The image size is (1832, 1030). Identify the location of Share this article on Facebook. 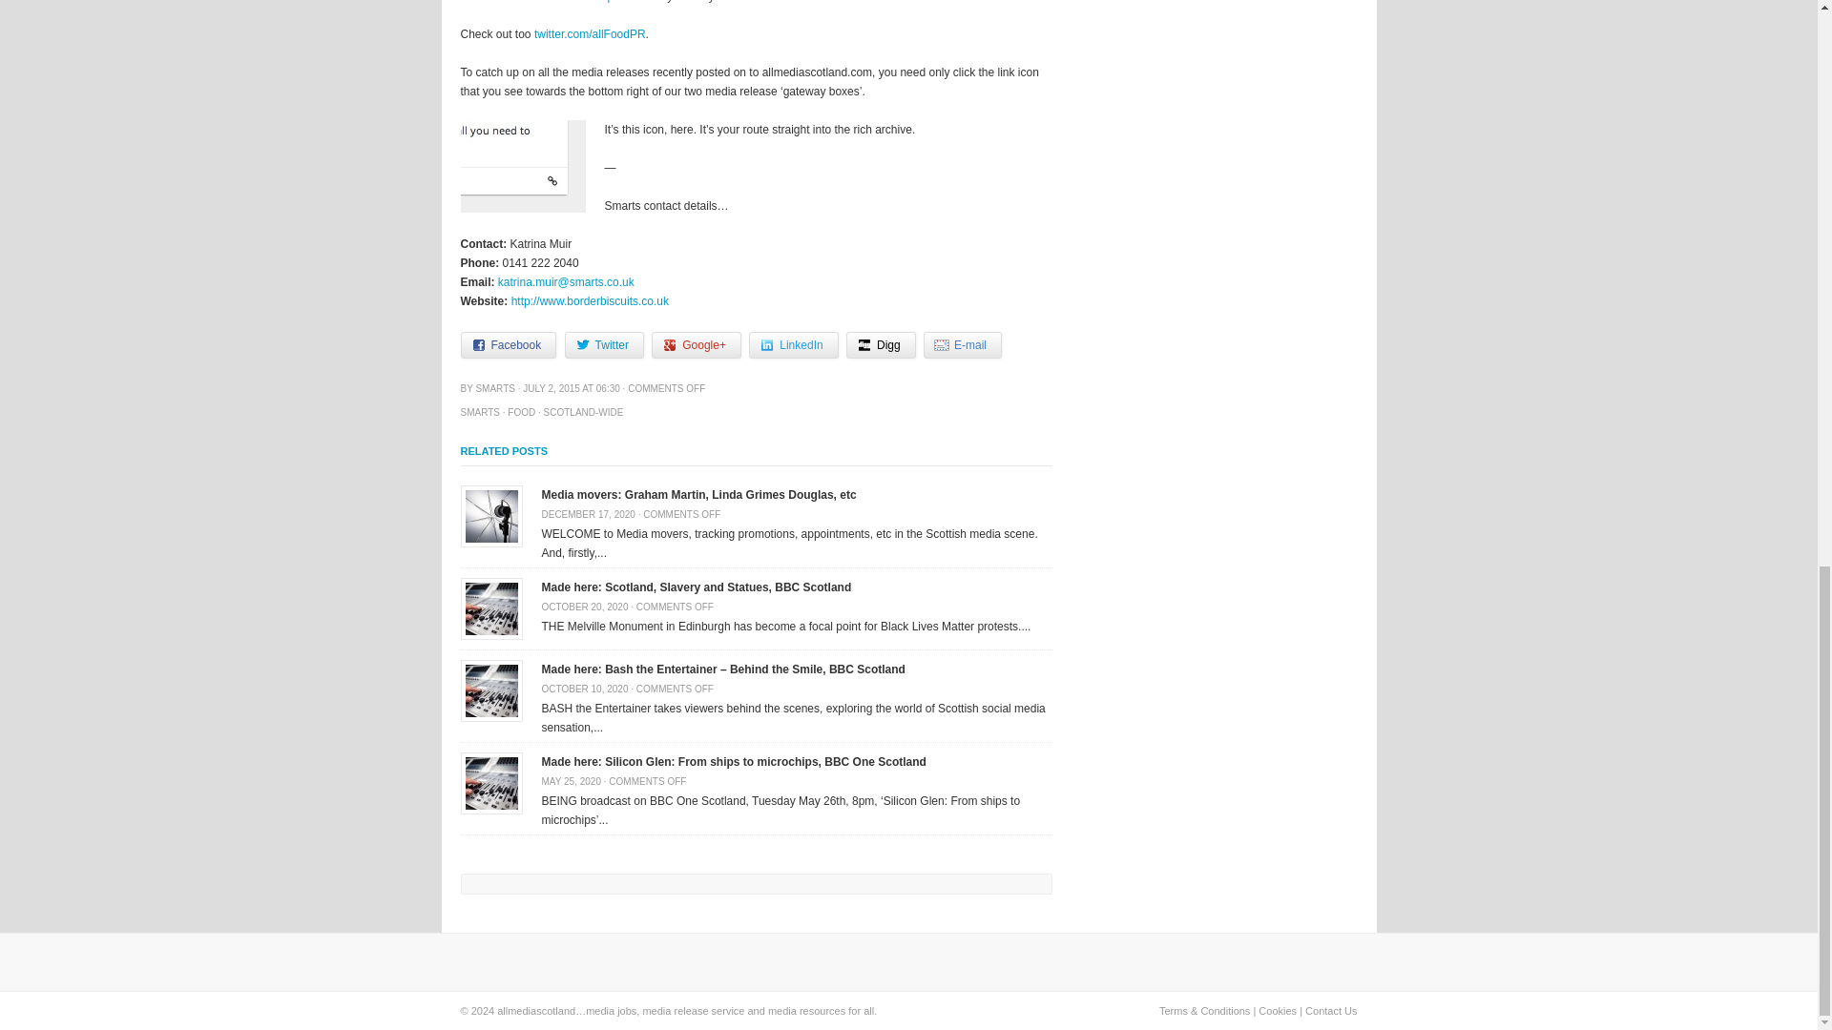
(508, 344).